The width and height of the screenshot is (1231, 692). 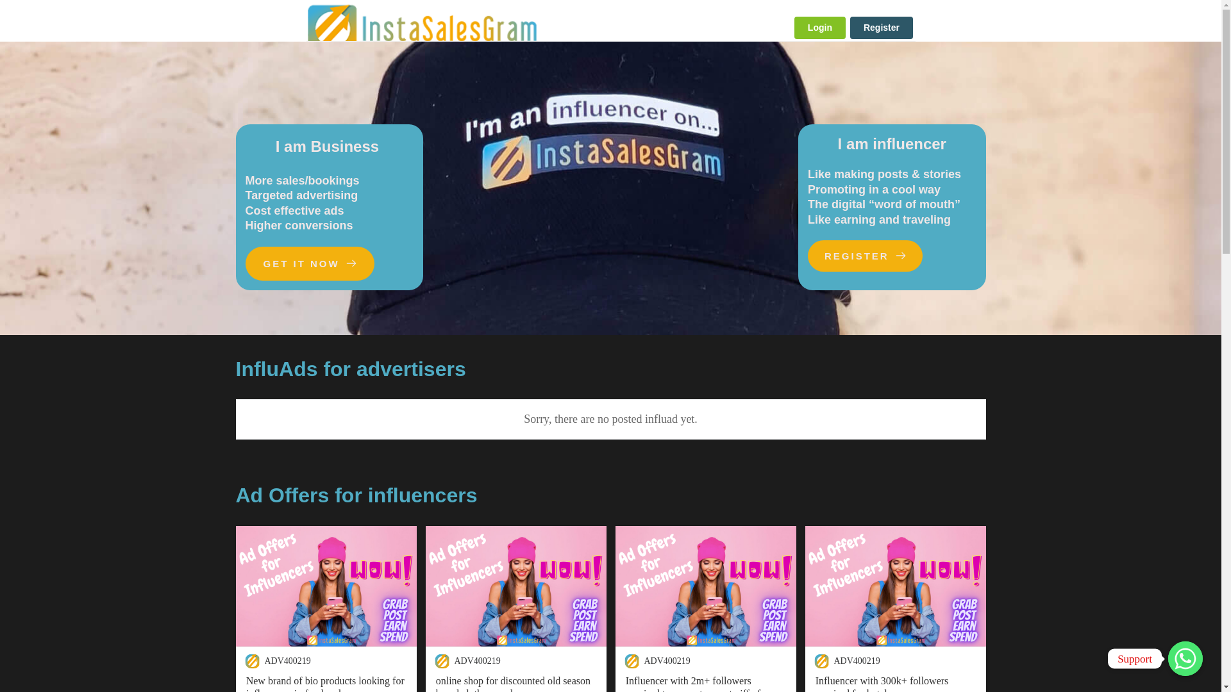 I want to click on ADV400219, so click(x=287, y=661).